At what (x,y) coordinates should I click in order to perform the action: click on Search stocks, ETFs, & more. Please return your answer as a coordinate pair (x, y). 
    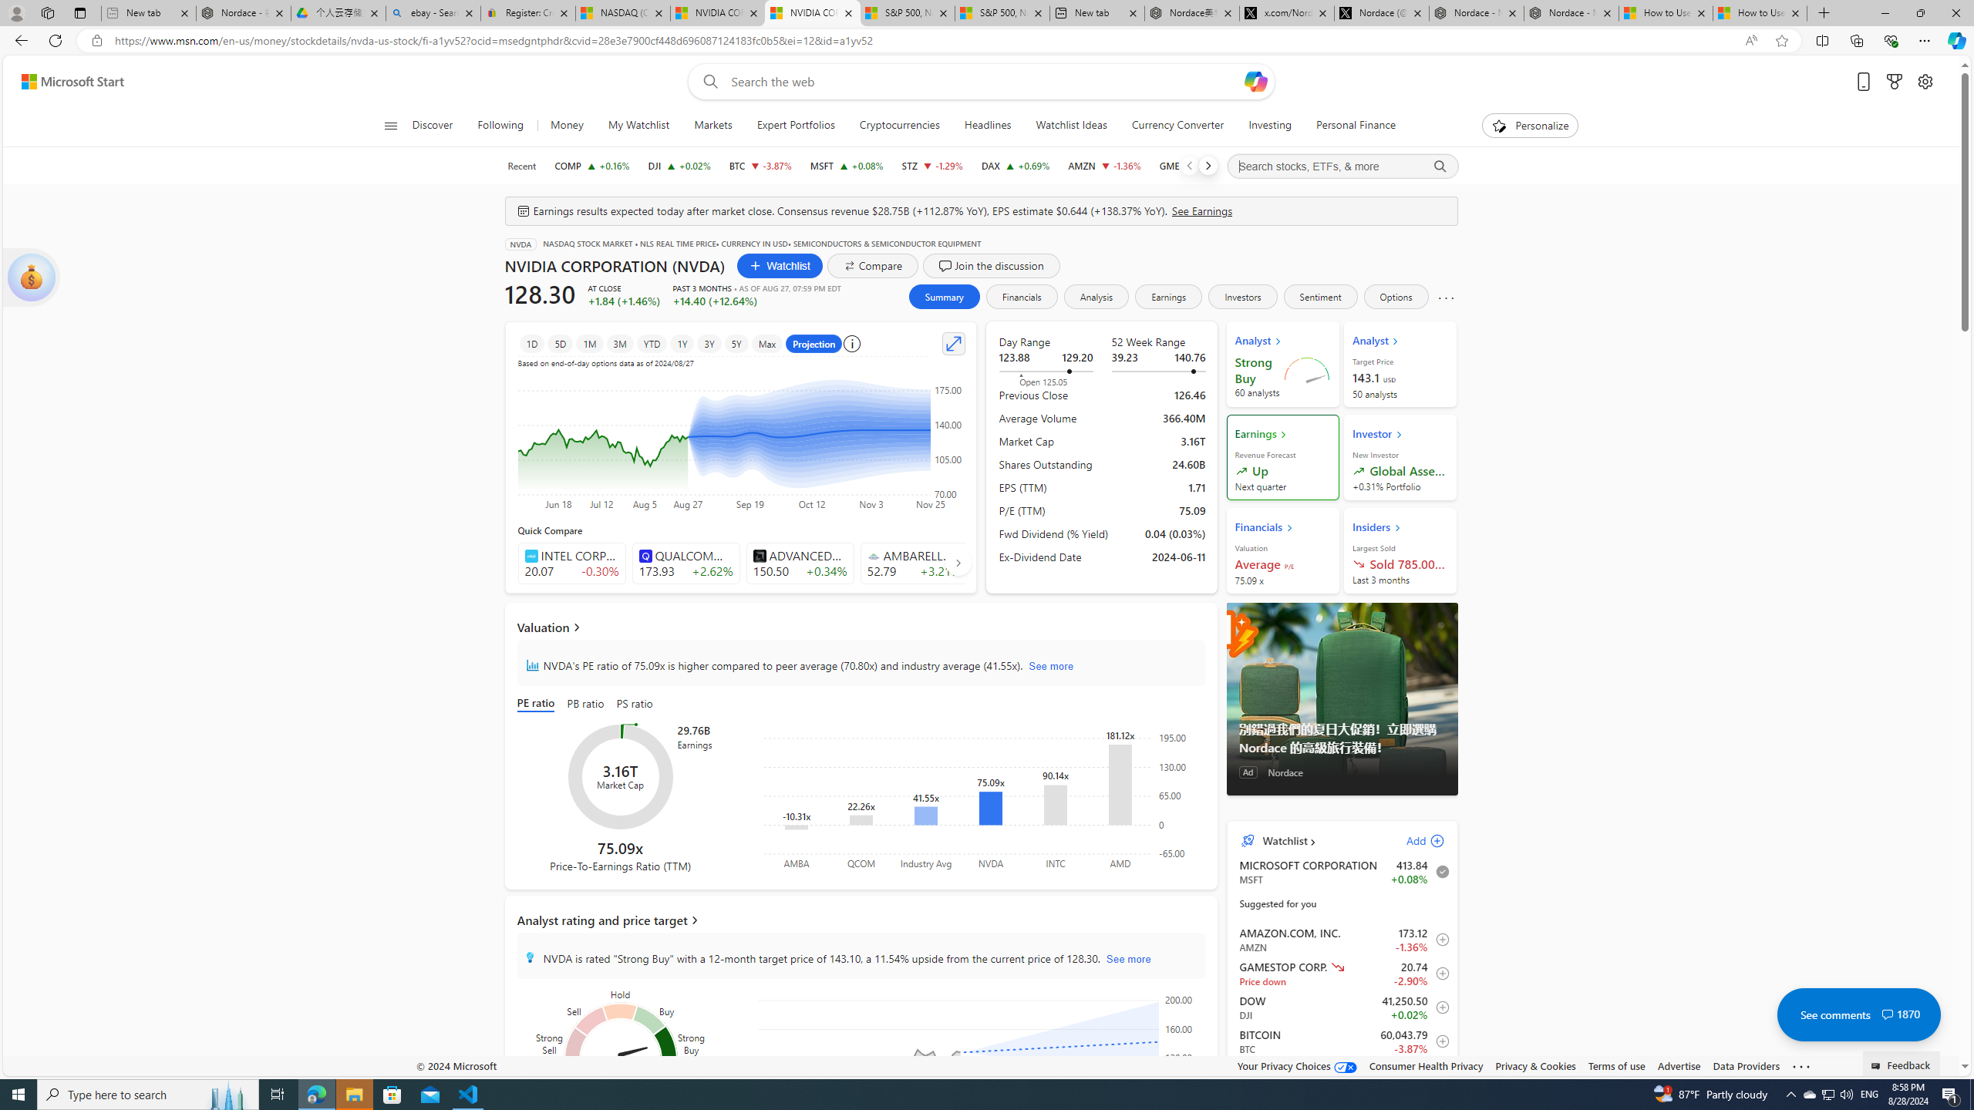
    Looking at the image, I should click on (1342, 166).